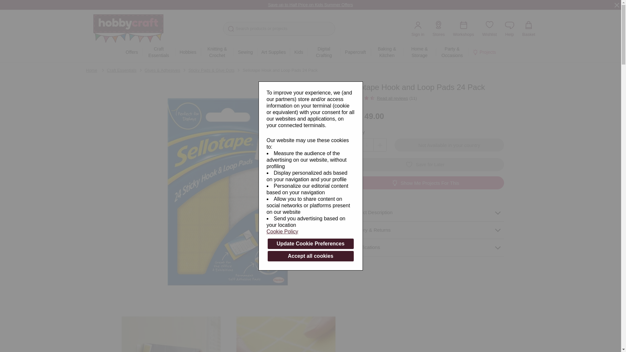 Image resolution: width=626 pixels, height=352 pixels. I want to click on Cookie Policy, so click(310, 231).